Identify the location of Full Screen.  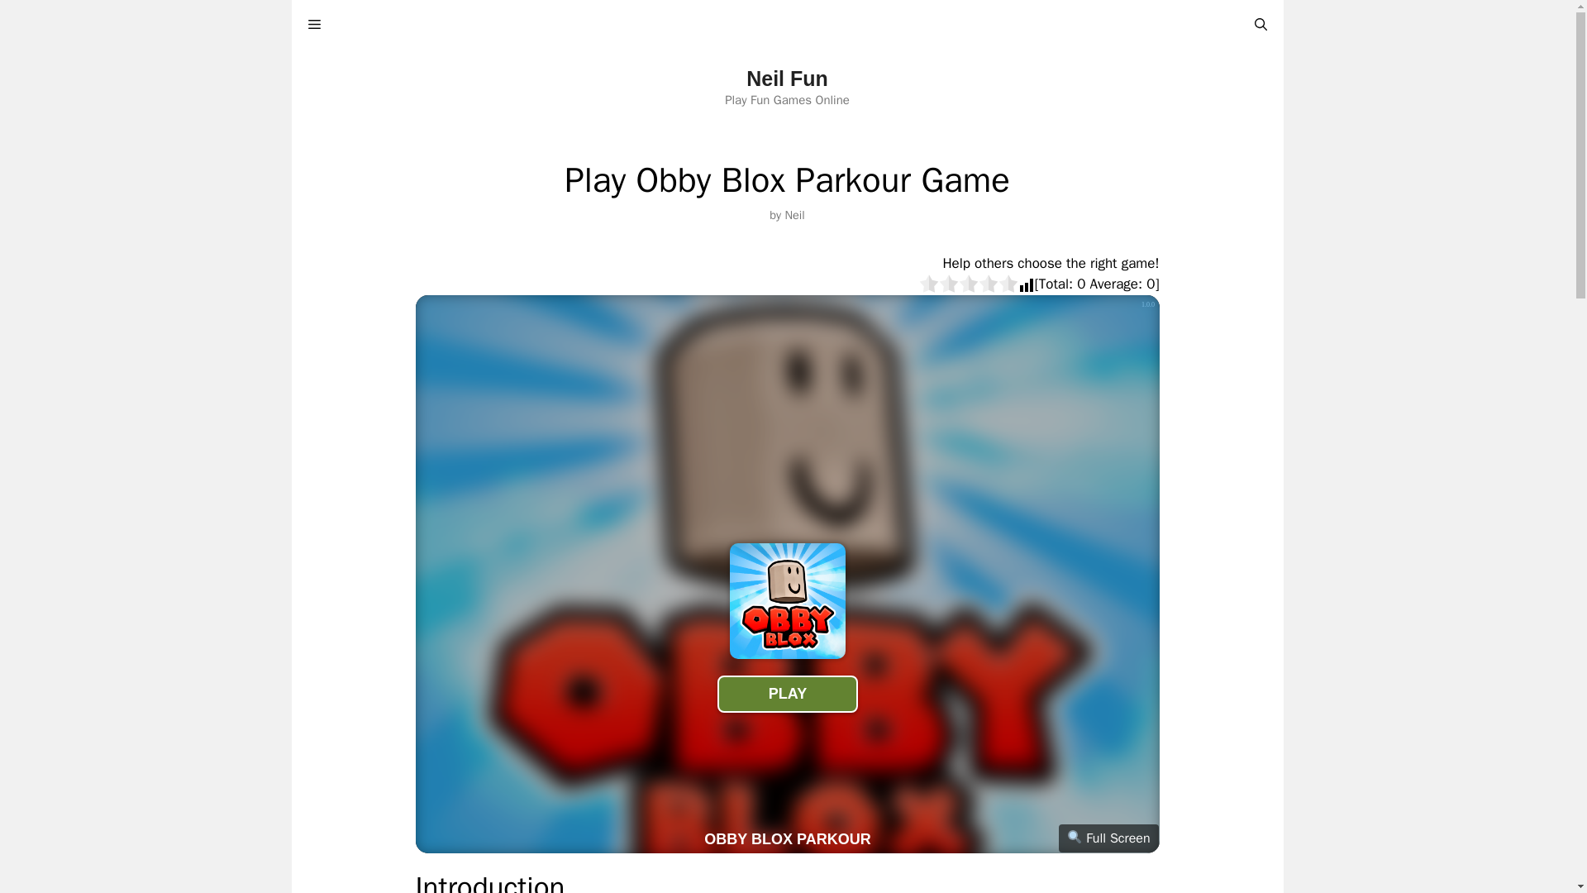
(1108, 838).